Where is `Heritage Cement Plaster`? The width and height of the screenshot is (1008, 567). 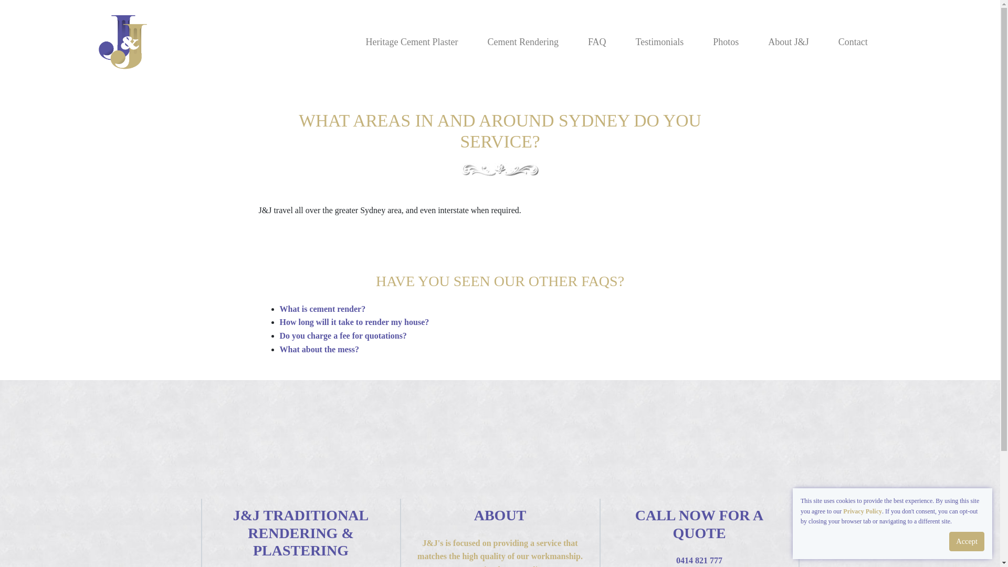
Heritage Cement Plaster is located at coordinates (412, 42).